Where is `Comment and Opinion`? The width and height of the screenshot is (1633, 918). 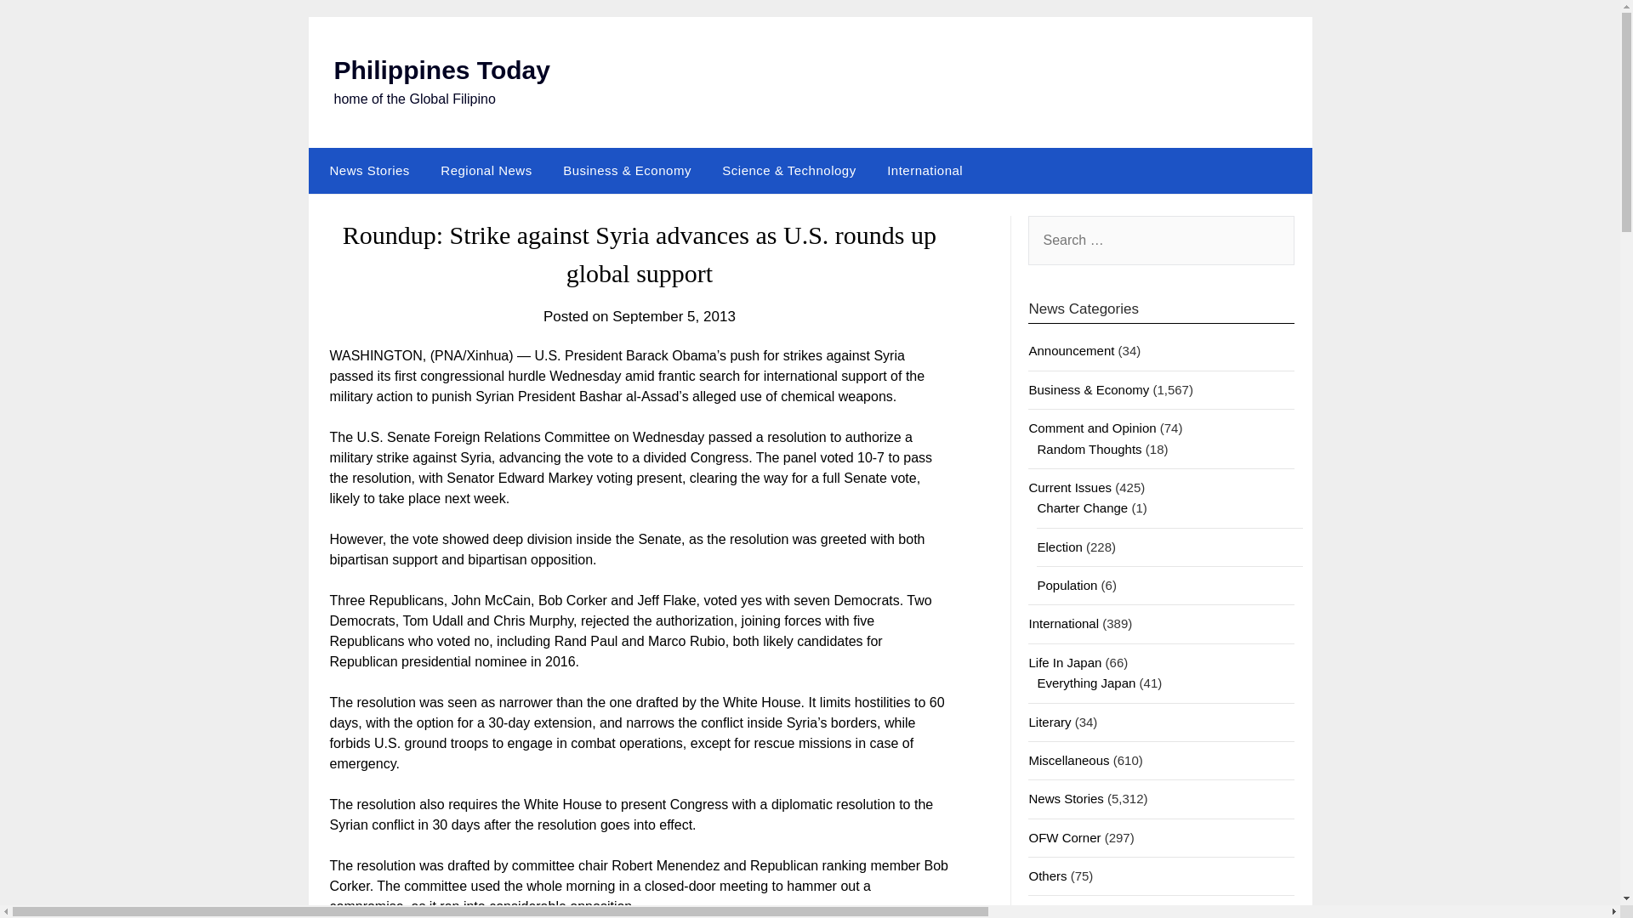
Comment and Opinion is located at coordinates (1092, 427).